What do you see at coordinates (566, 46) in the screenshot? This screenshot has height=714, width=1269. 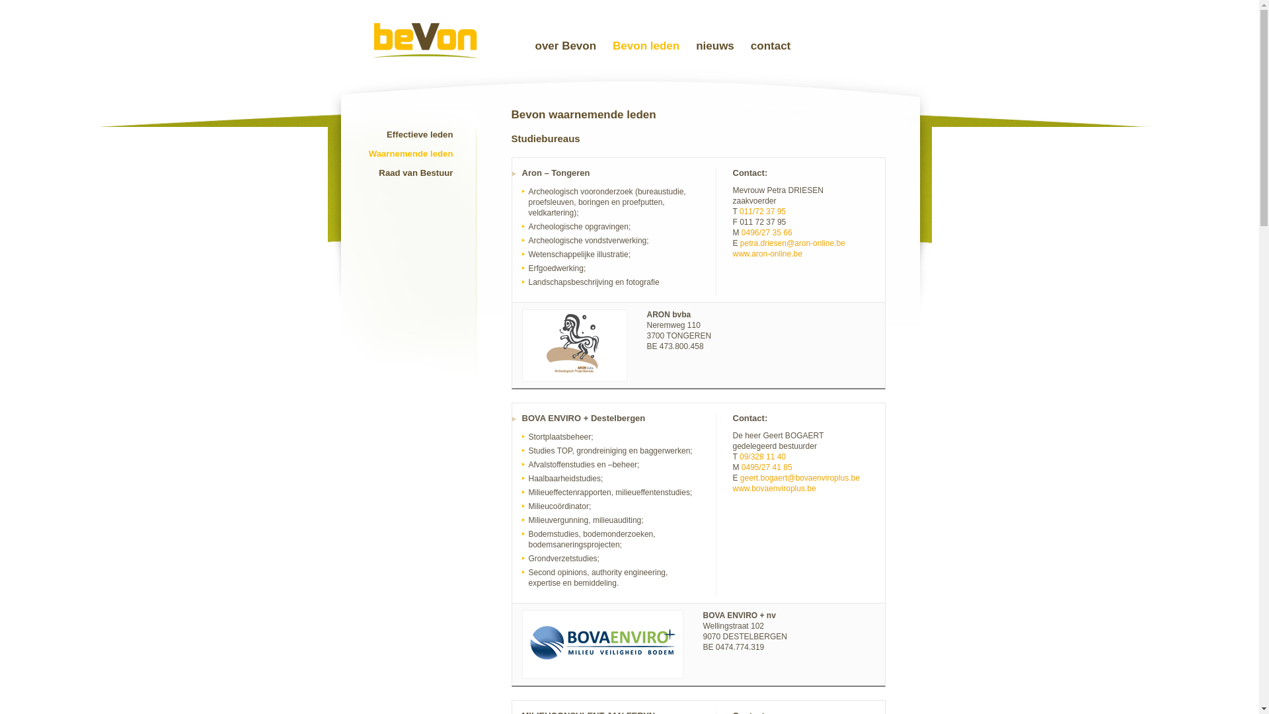 I see `over Bevon` at bounding box center [566, 46].